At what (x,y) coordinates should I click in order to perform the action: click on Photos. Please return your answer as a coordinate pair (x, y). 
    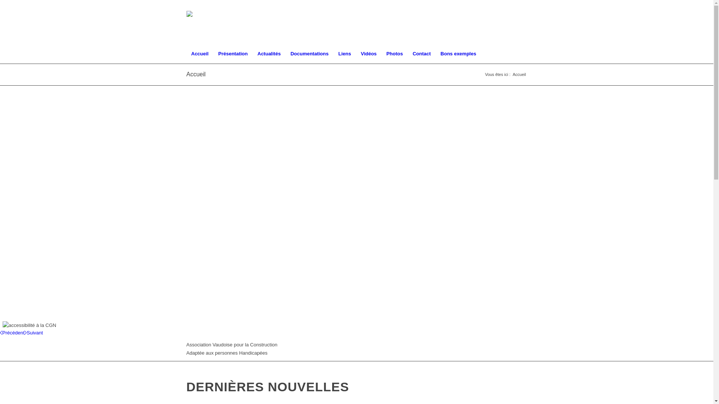
    Looking at the image, I should click on (395, 54).